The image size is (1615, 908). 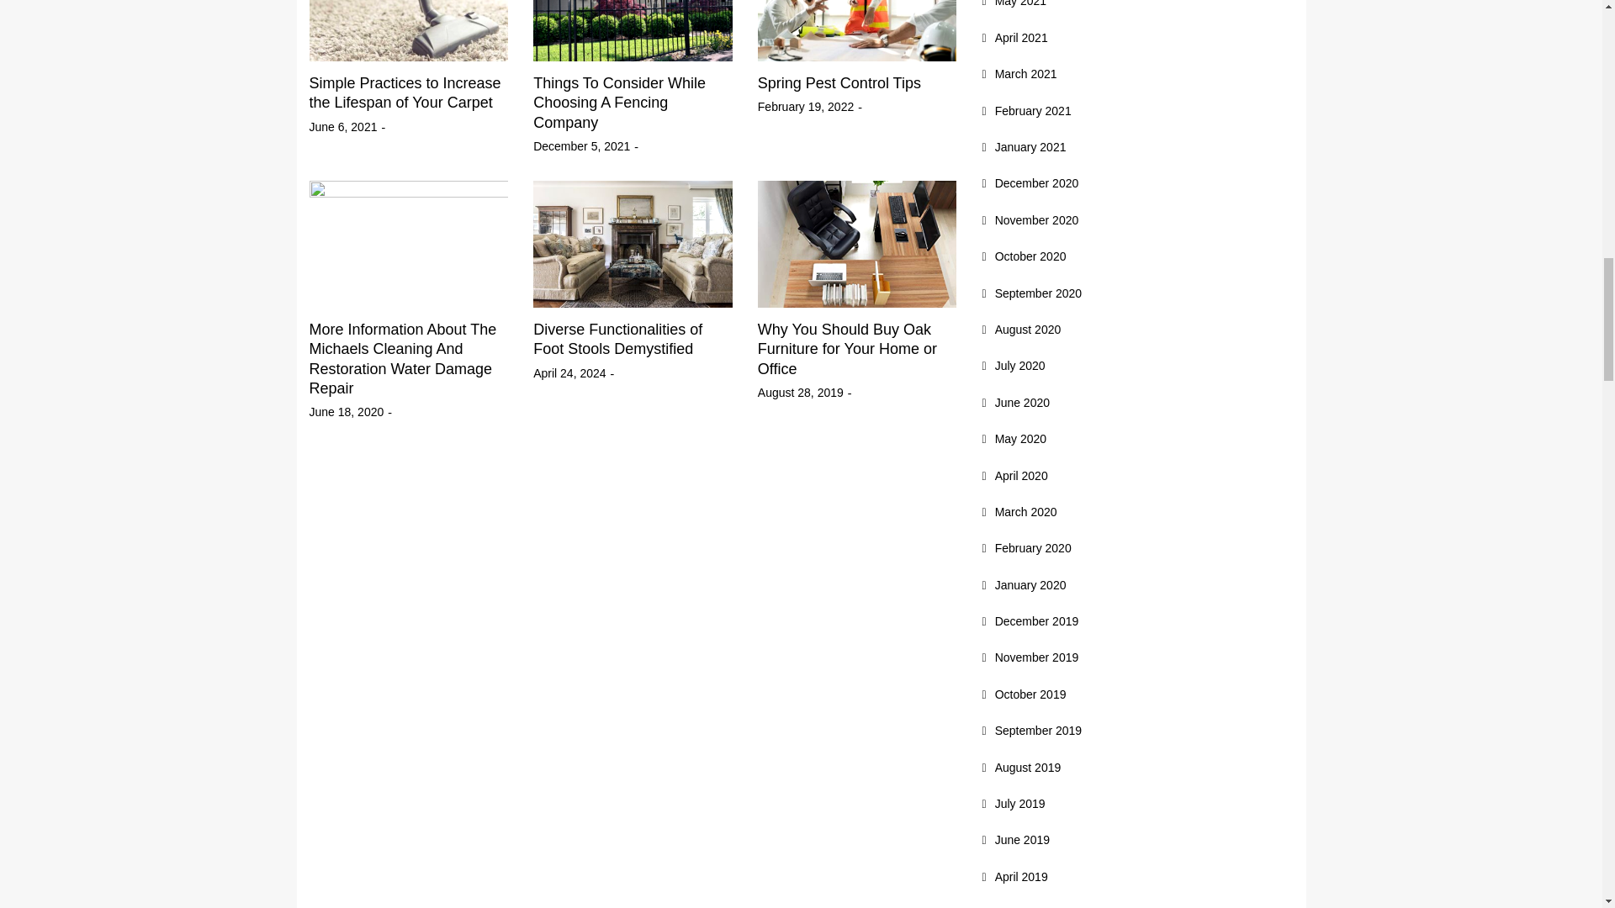 I want to click on December 5, 2021, so click(x=580, y=146).